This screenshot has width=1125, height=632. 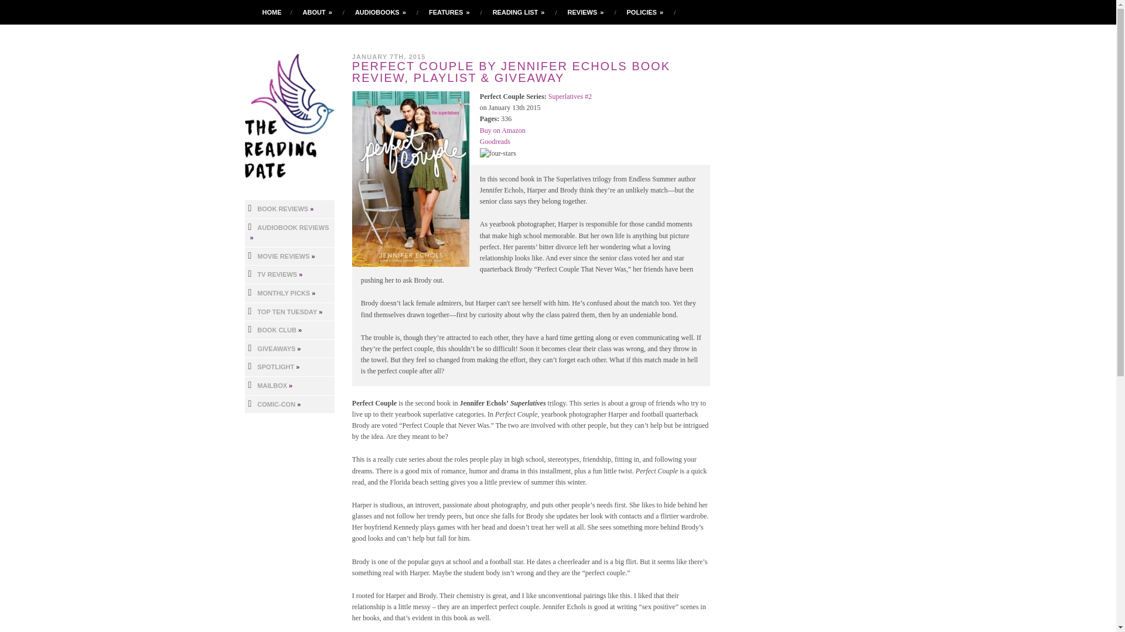 I want to click on Facebook, so click(x=771, y=12).